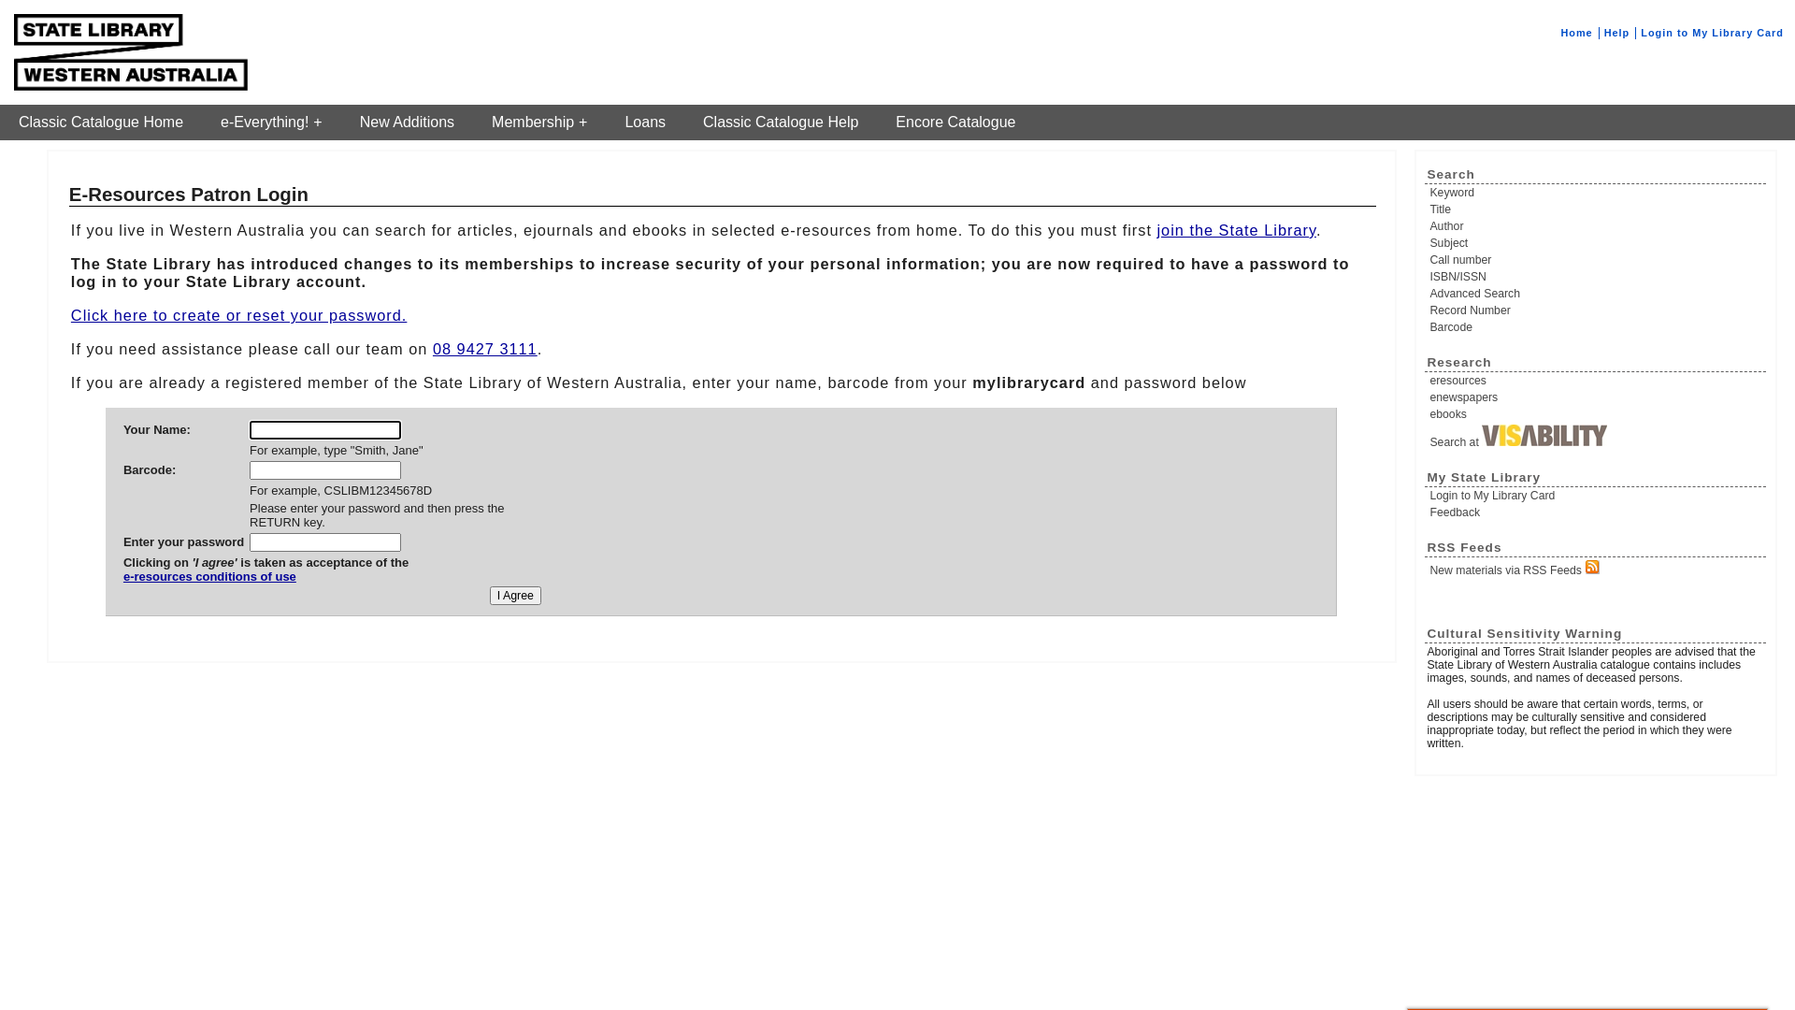  Describe the element at coordinates (1597, 310) in the screenshot. I see `Record Number` at that location.